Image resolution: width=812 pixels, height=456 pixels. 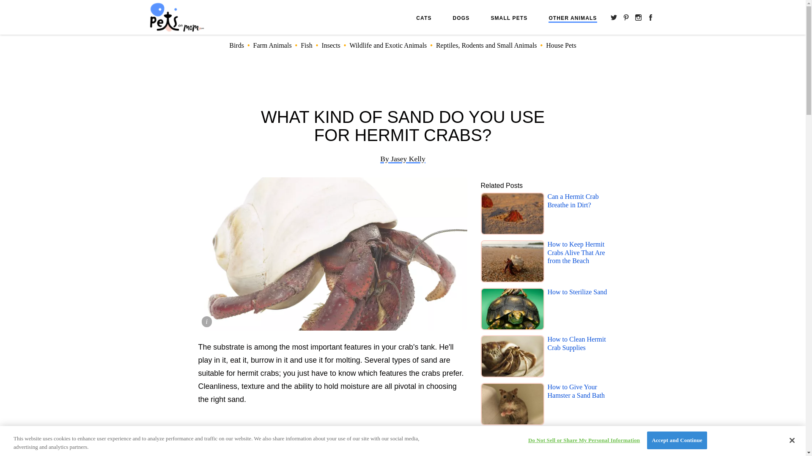 What do you see at coordinates (332, 437) in the screenshot?
I see `Advertisement` at bounding box center [332, 437].